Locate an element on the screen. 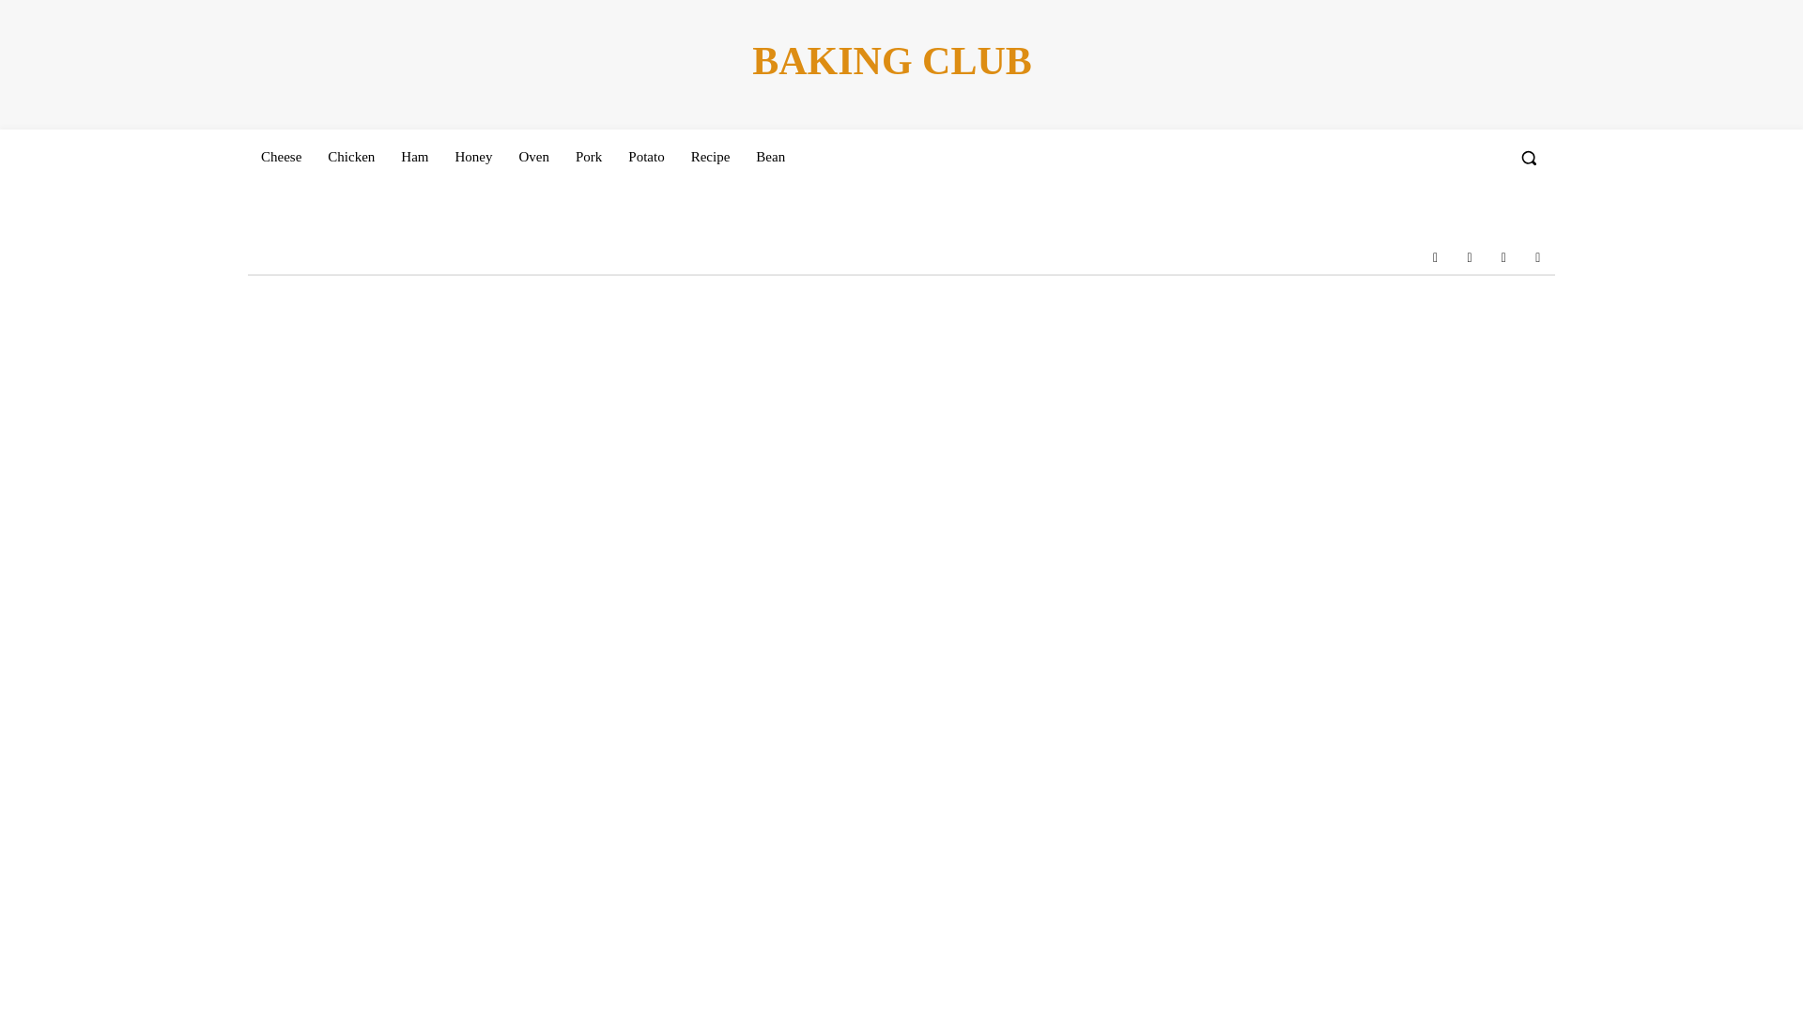 The image size is (1803, 1014). Bean is located at coordinates (770, 156).